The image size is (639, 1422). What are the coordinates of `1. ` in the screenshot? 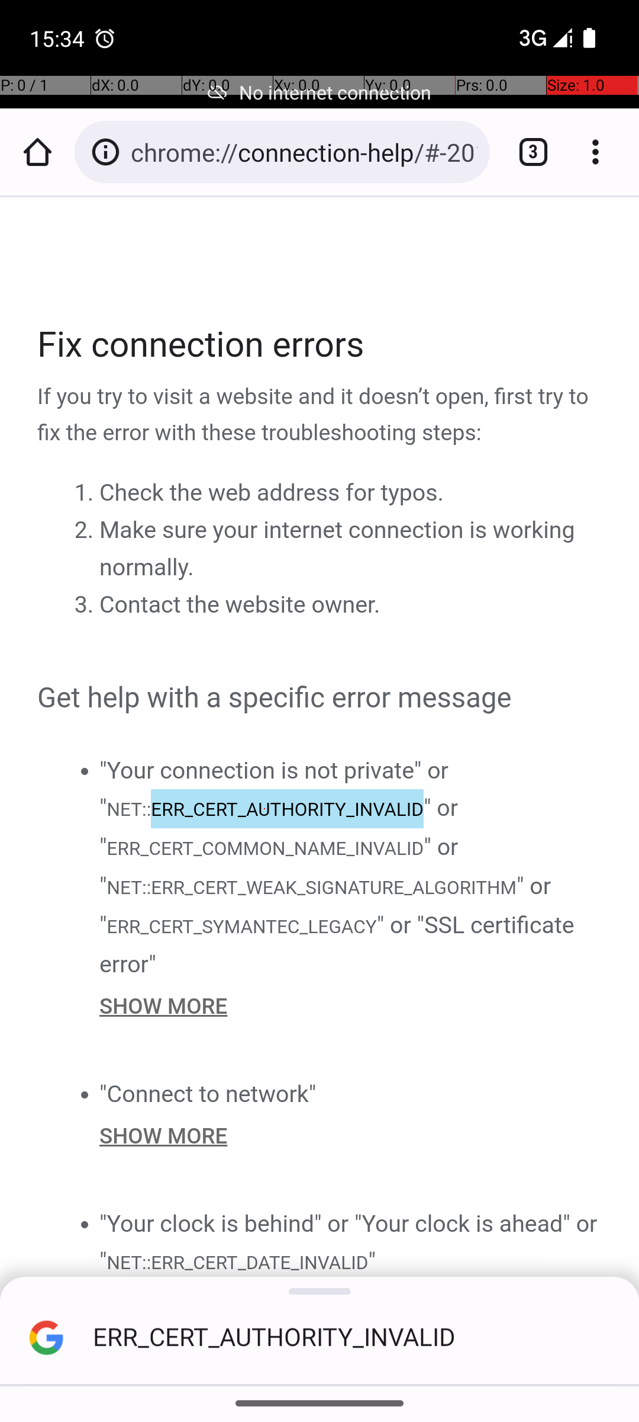 It's located at (86, 493).